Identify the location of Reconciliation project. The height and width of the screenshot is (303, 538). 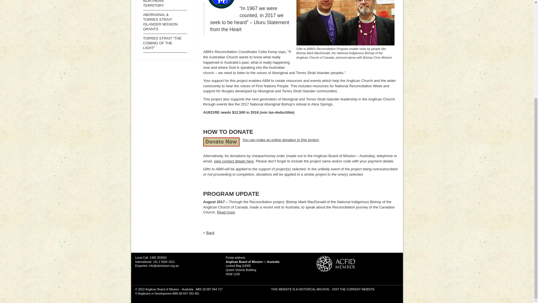
(221, 4).